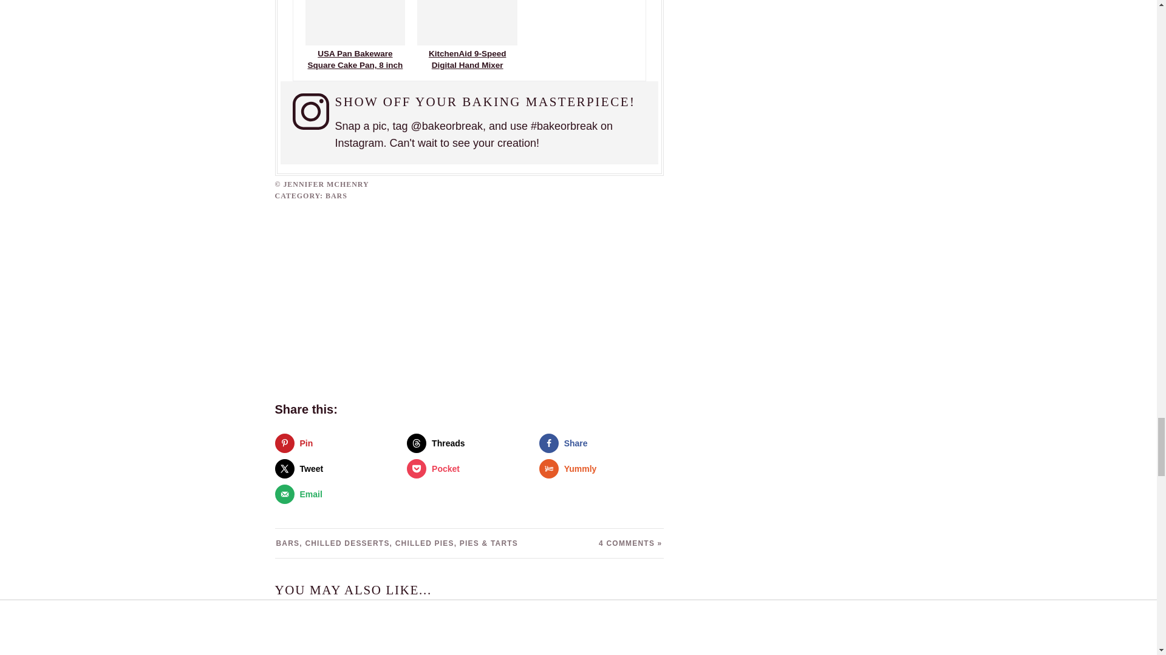 The height and width of the screenshot is (655, 1166). I want to click on Send over email, so click(336, 494).